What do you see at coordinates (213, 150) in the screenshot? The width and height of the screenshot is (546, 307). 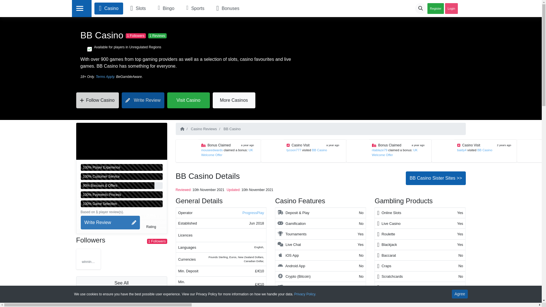 I see `mouseedwards` at bounding box center [213, 150].